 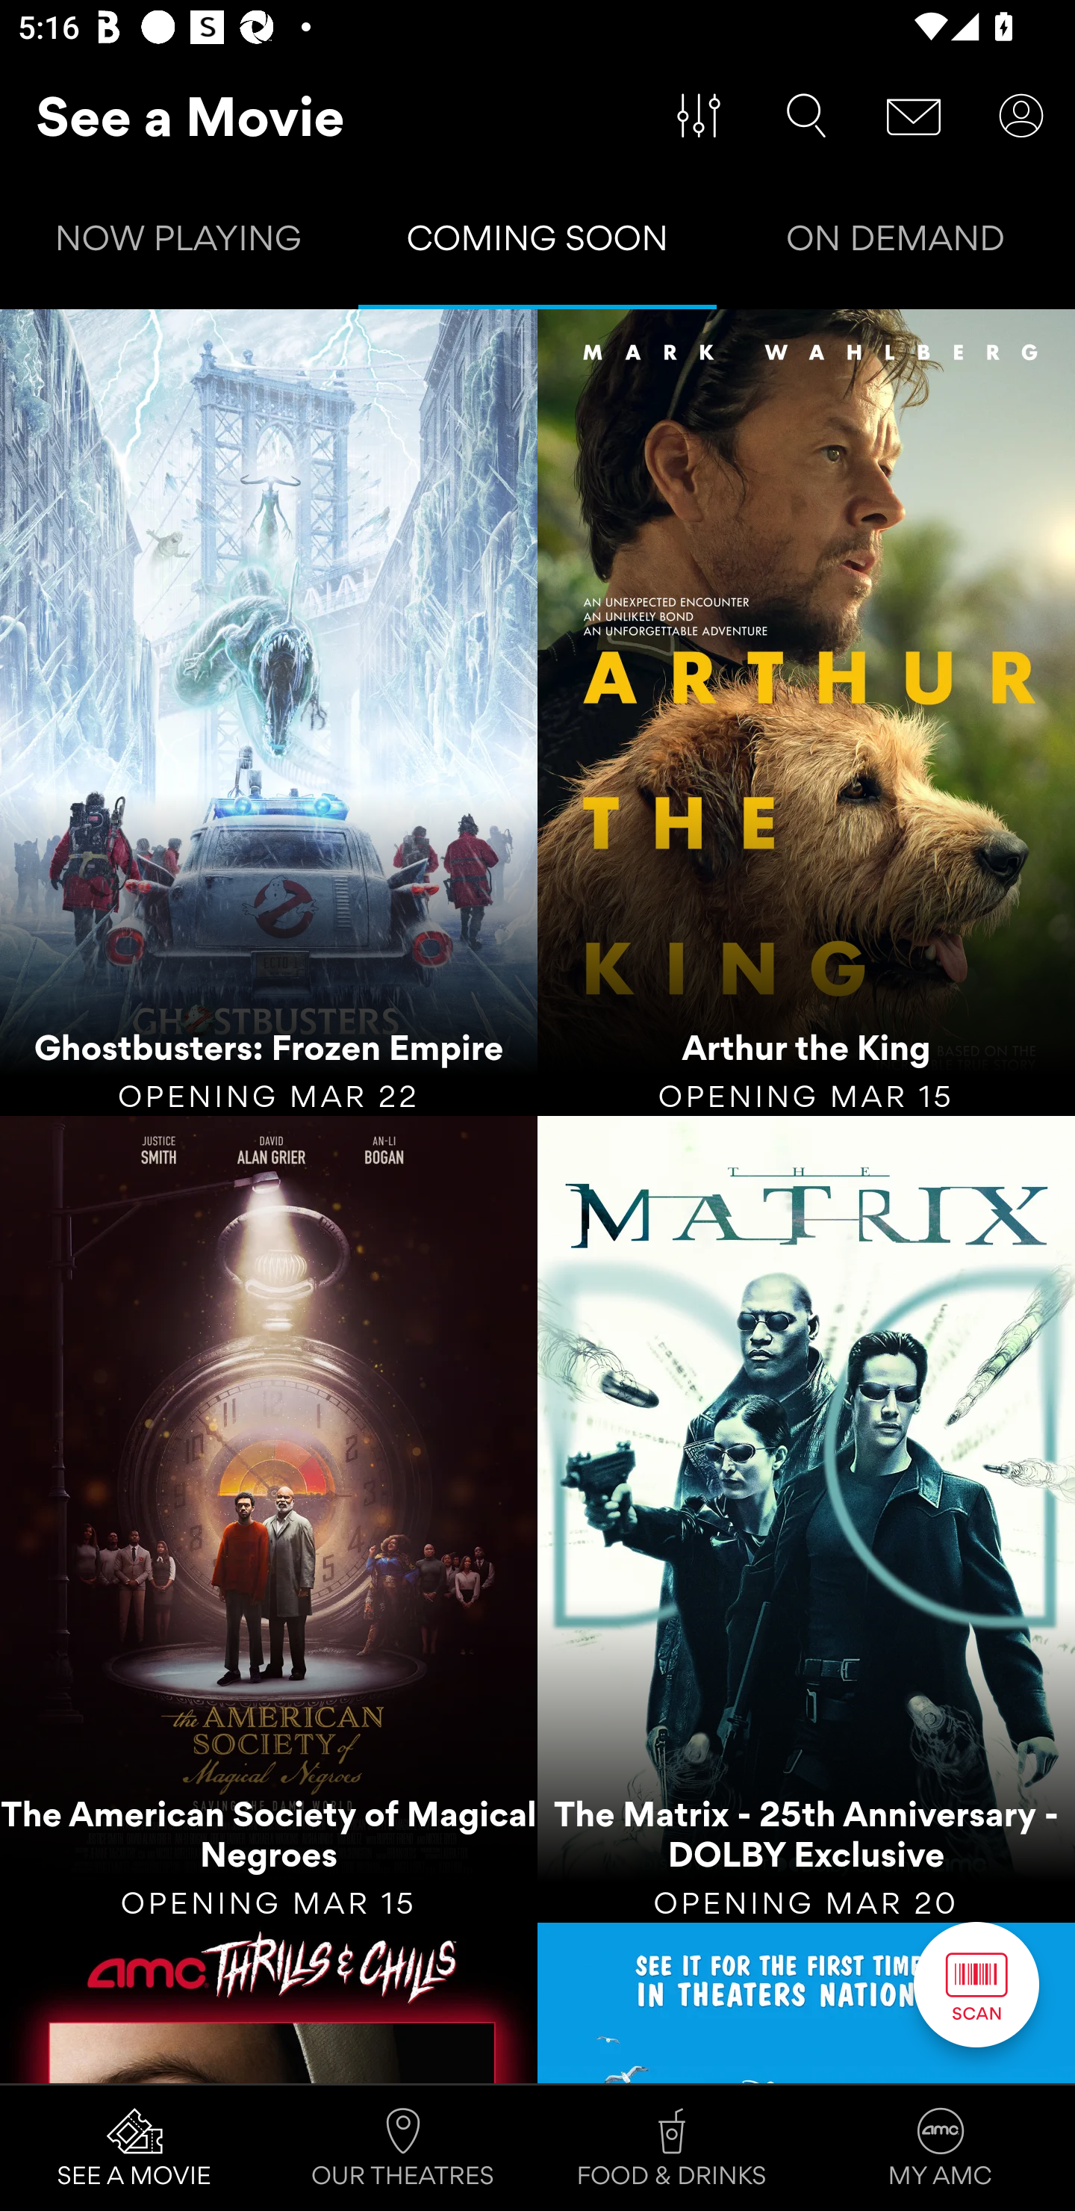 I want to click on Search, so click(x=806, y=116).